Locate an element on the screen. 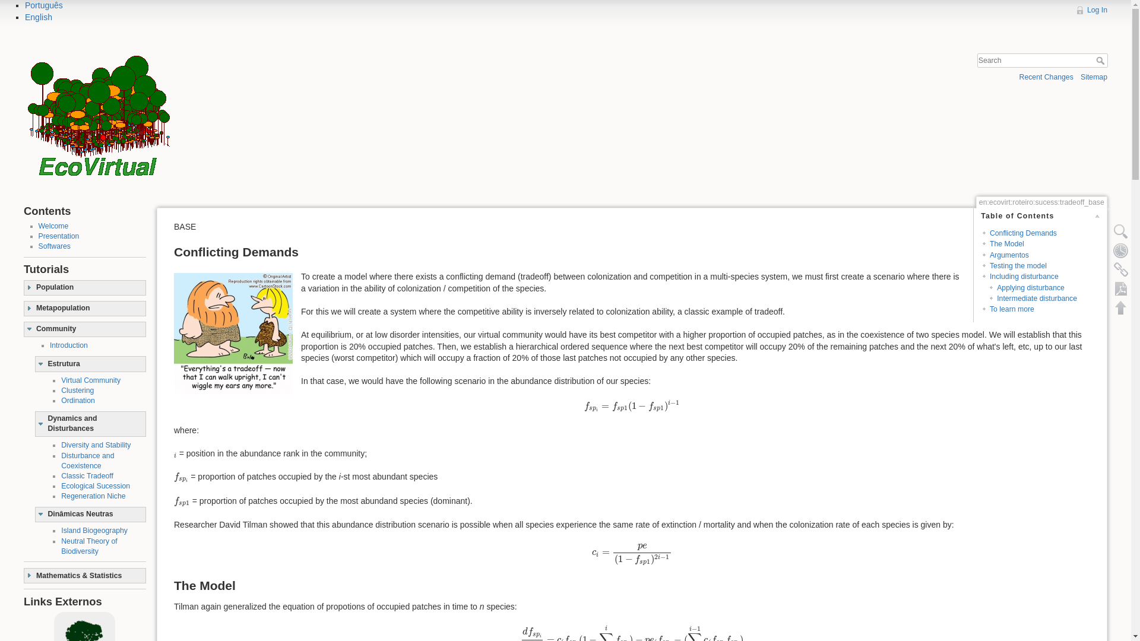 The width and height of the screenshot is (1140, 641). Intermediate disturbance is located at coordinates (1037, 299).